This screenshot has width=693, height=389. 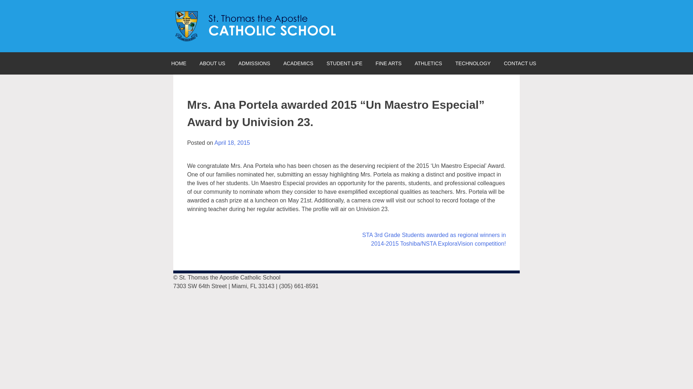 I want to click on TECHNOLOGY, so click(x=472, y=63).